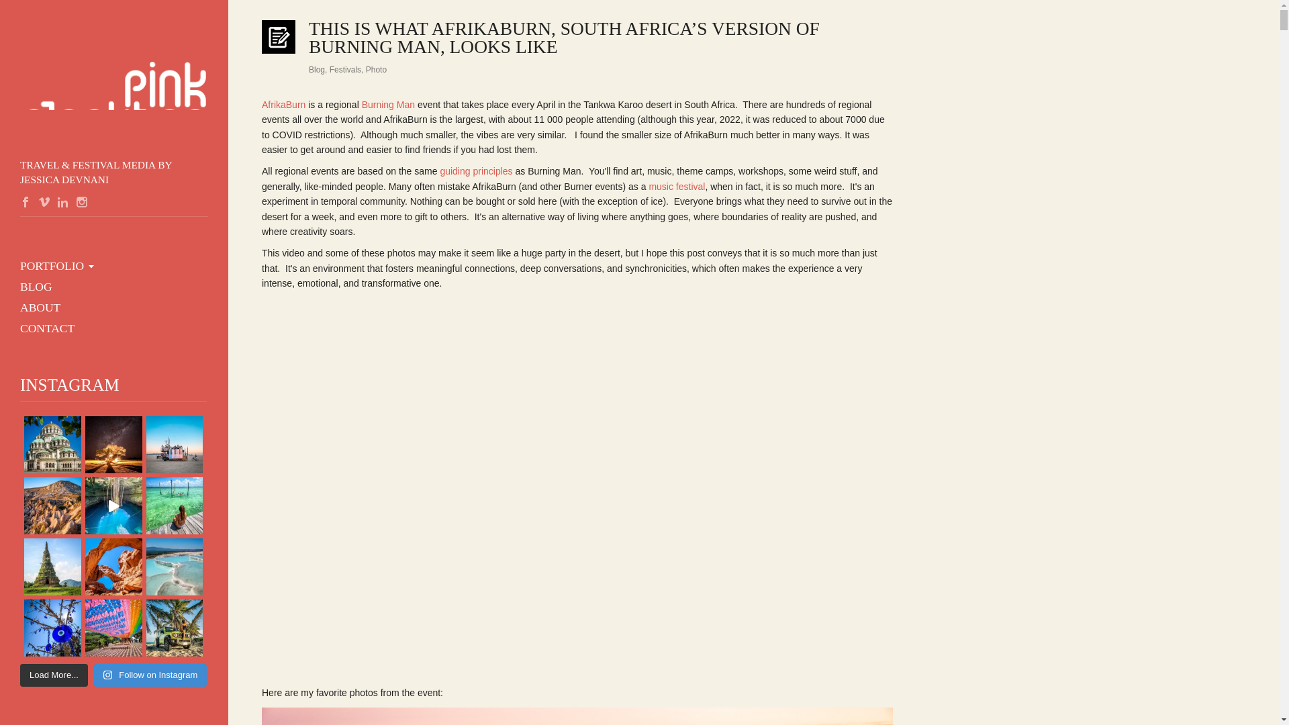 The width and height of the screenshot is (1289, 725). What do you see at coordinates (47, 266) in the screenshot?
I see `PORTFOLIO` at bounding box center [47, 266].